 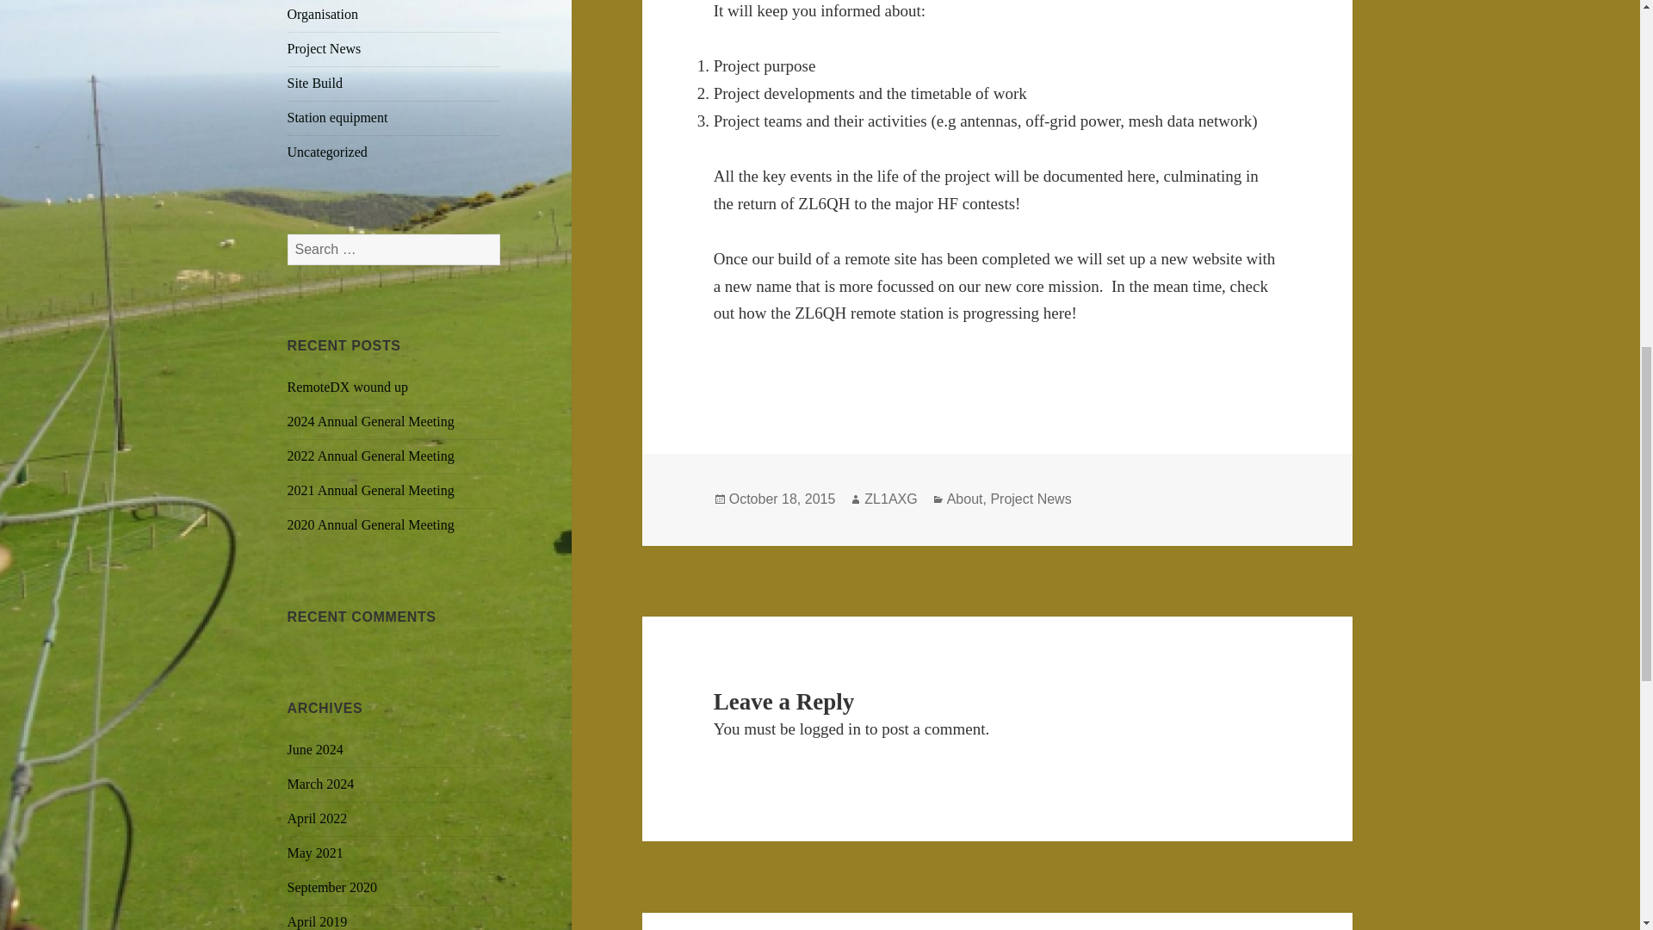 What do you see at coordinates (315, 83) in the screenshot?
I see `Site Build` at bounding box center [315, 83].